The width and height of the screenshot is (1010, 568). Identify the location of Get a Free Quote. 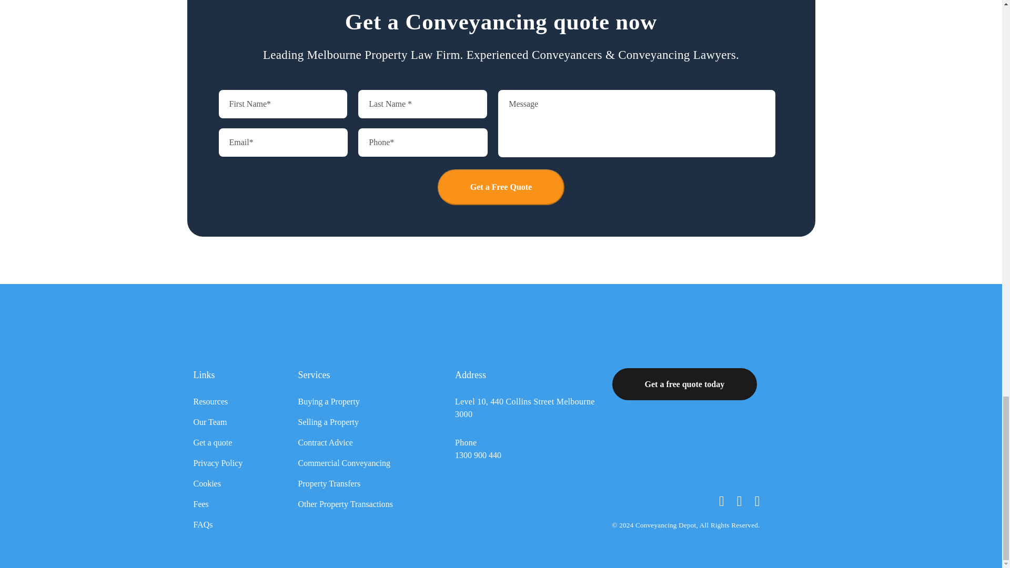
(501, 187).